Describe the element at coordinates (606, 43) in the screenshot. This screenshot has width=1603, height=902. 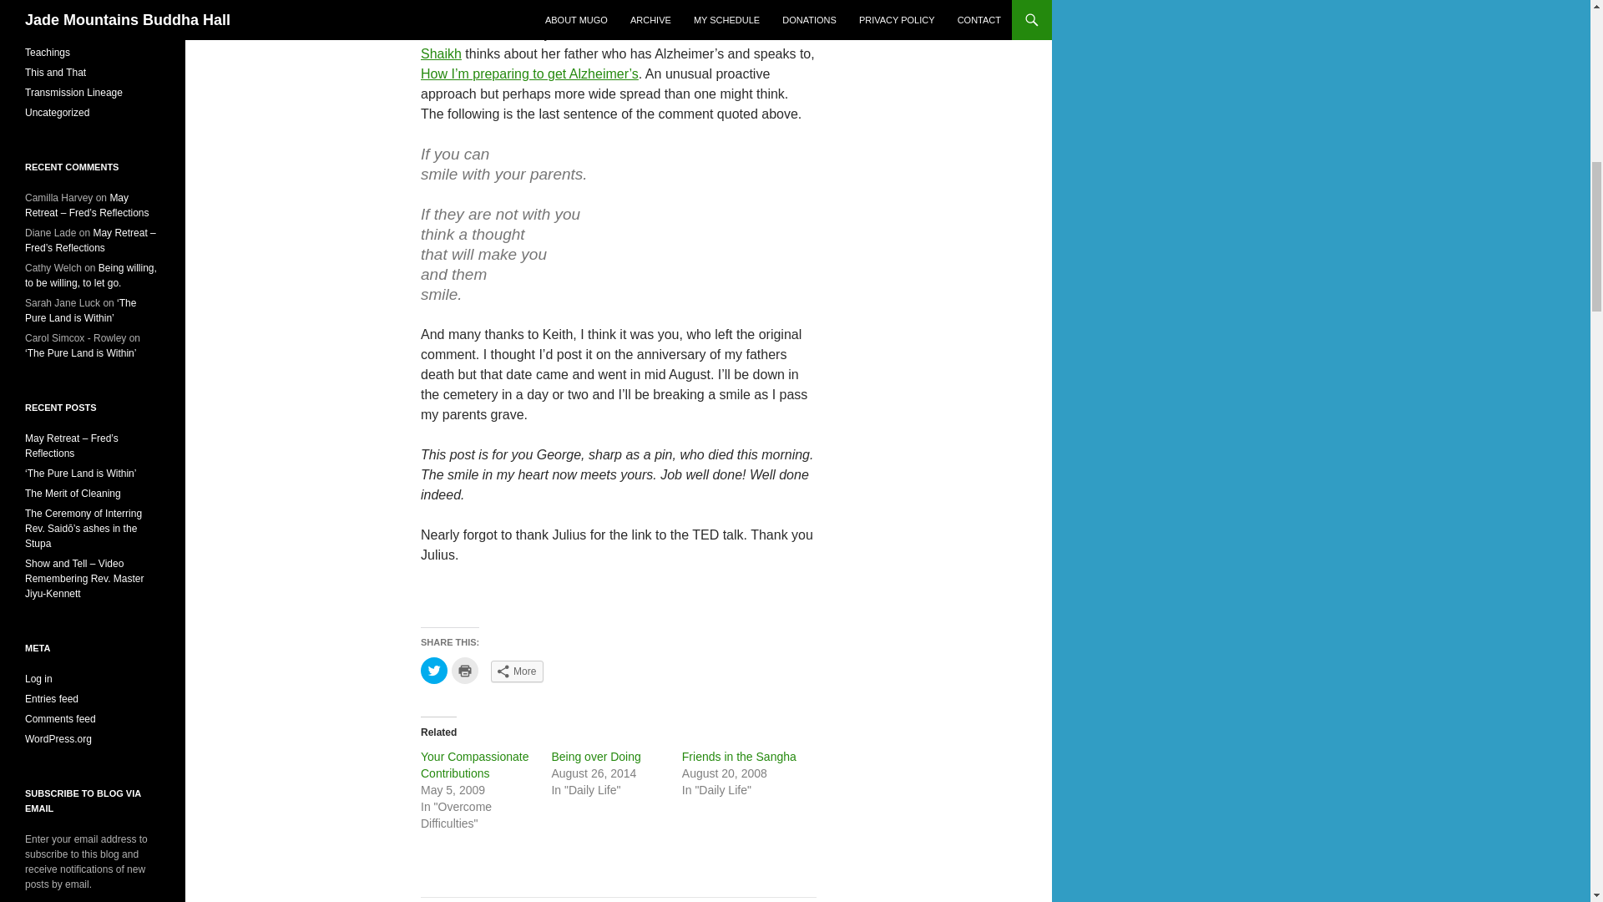
I see `Alanna Shaikh` at that location.